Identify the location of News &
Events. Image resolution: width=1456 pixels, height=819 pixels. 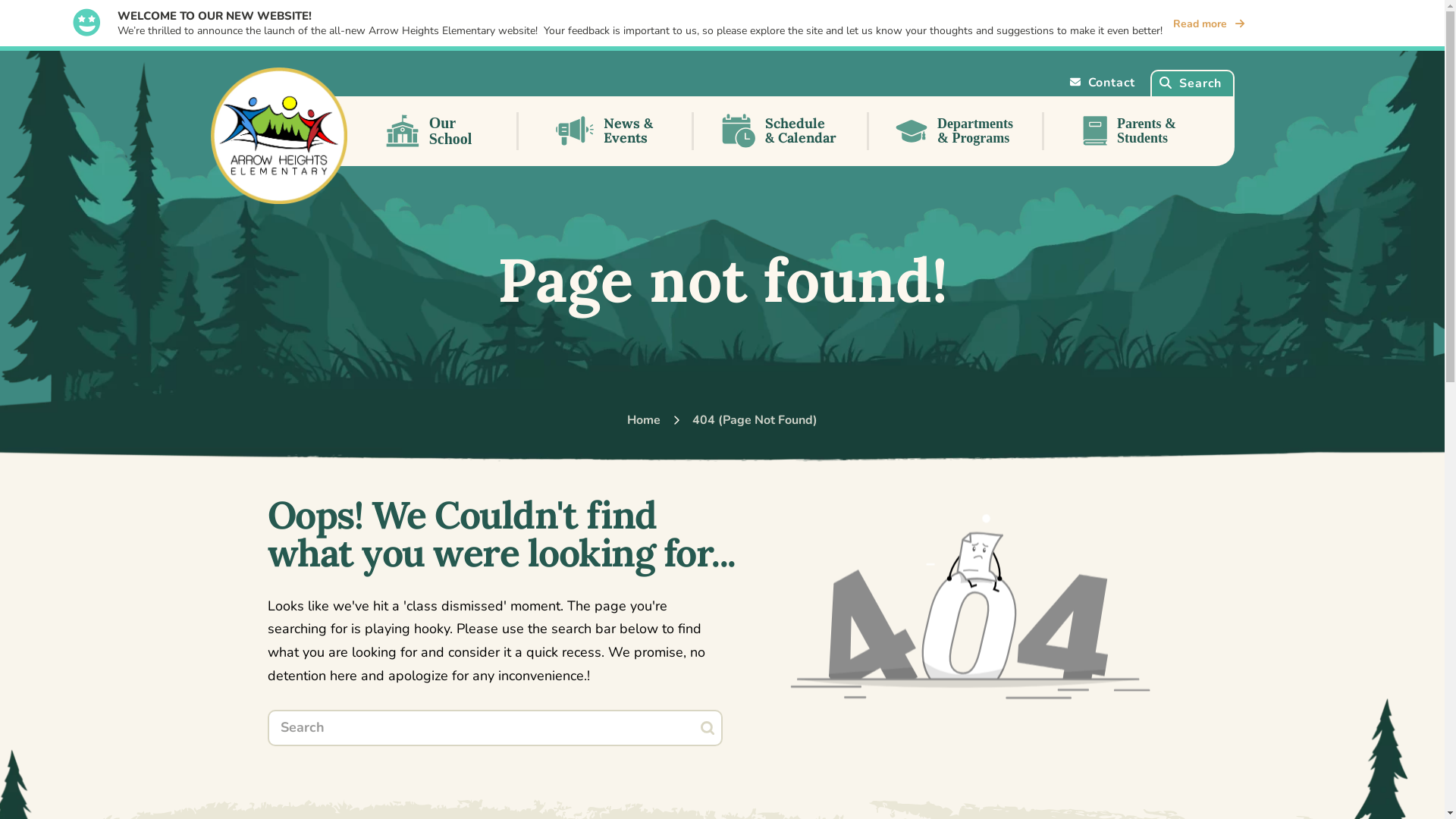
(607, 131).